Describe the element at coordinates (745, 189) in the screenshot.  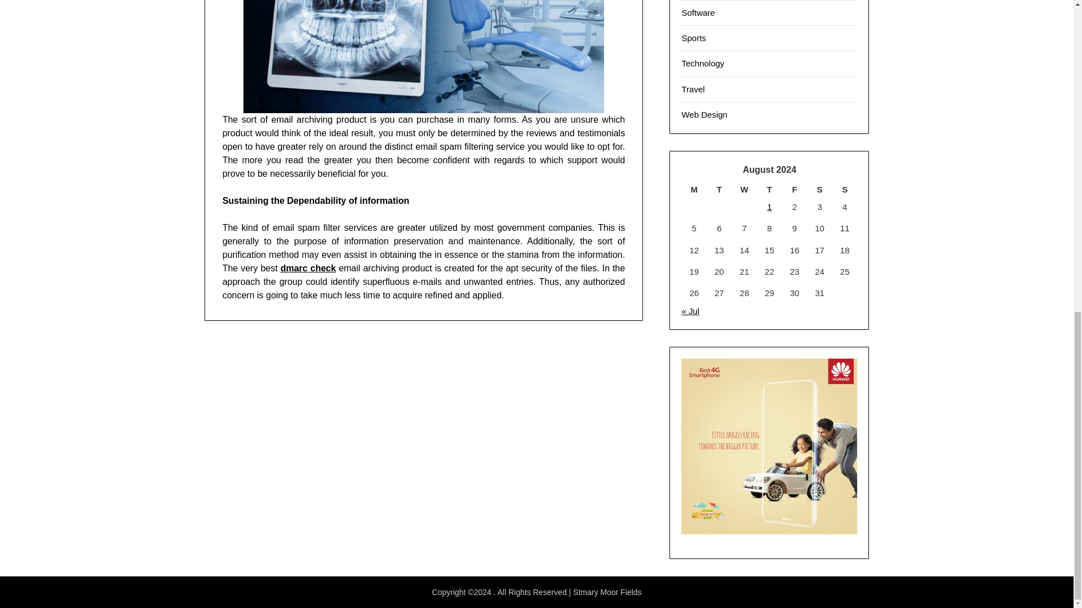
I see `Wednesday` at that location.